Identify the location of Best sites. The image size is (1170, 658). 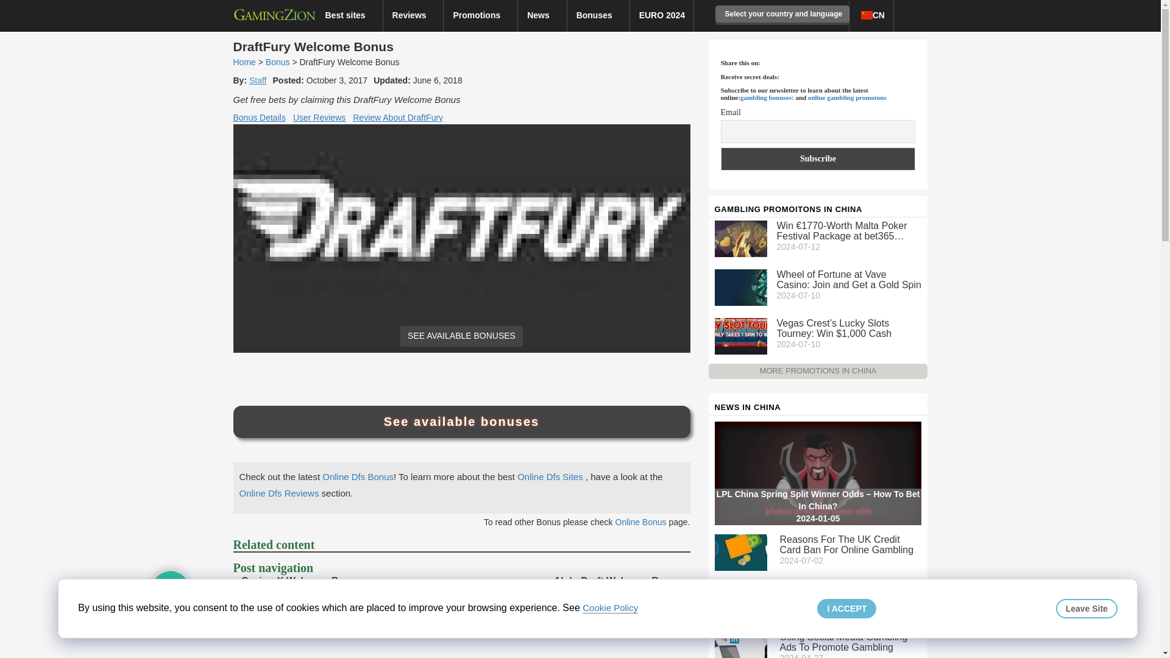
(349, 15).